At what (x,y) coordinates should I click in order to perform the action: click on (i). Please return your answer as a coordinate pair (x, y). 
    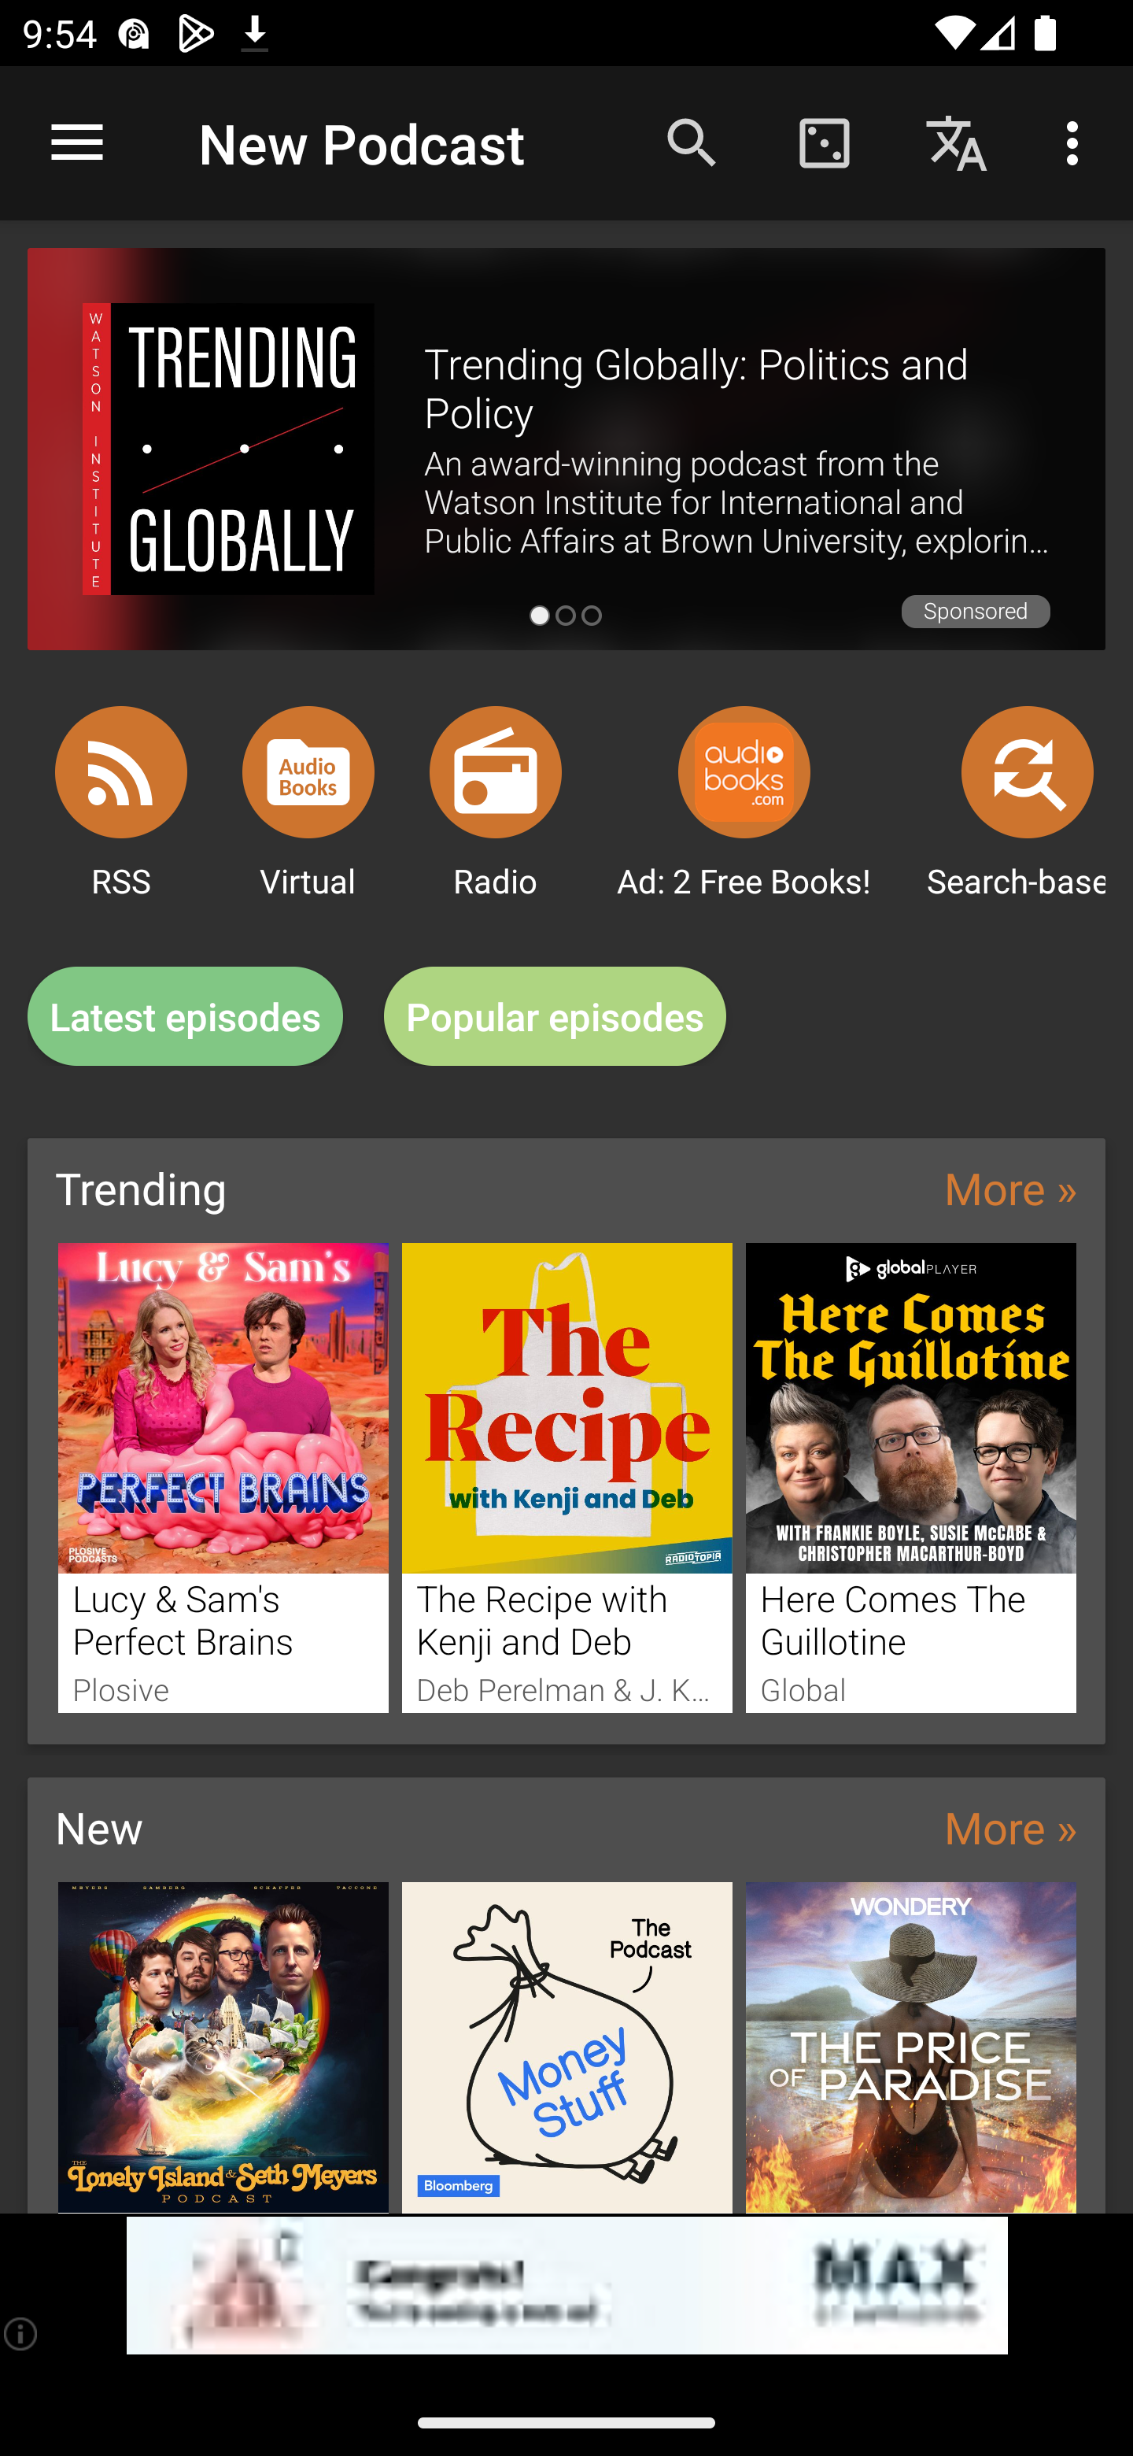
    Looking at the image, I should click on (22, 2333).